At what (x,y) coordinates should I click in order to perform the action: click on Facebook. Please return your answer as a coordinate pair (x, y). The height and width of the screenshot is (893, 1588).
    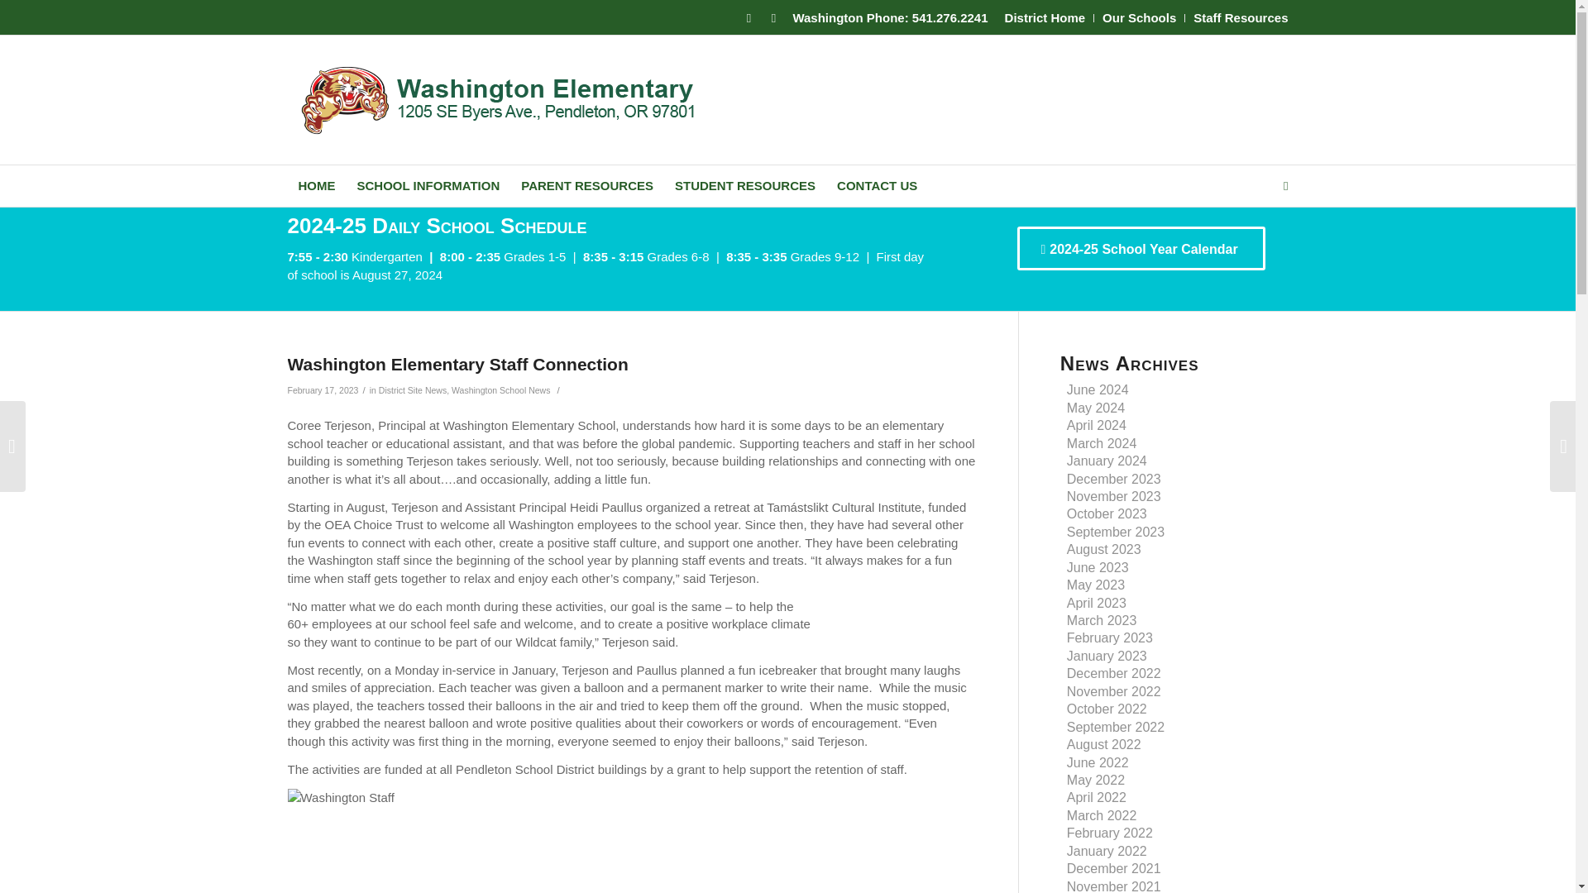
    Looking at the image, I should click on (748, 17).